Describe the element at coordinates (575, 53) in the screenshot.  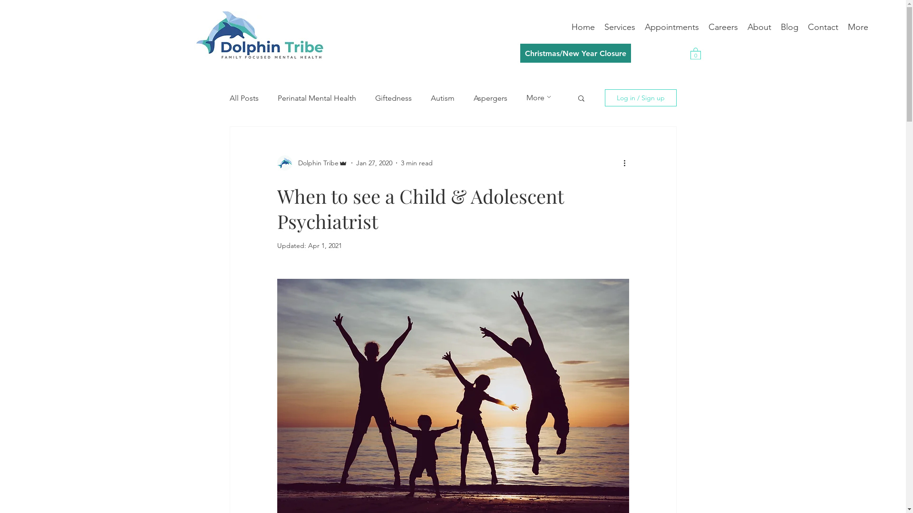
I see `Christmas/New Year Closure` at that location.